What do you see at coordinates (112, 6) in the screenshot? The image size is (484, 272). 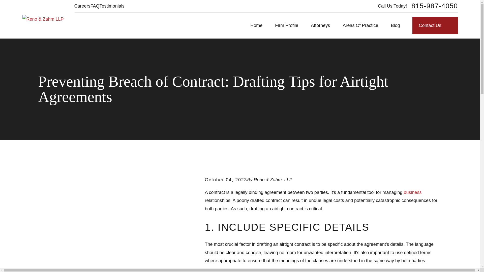 I see `Testimonials` at bounding box center [112, 6].